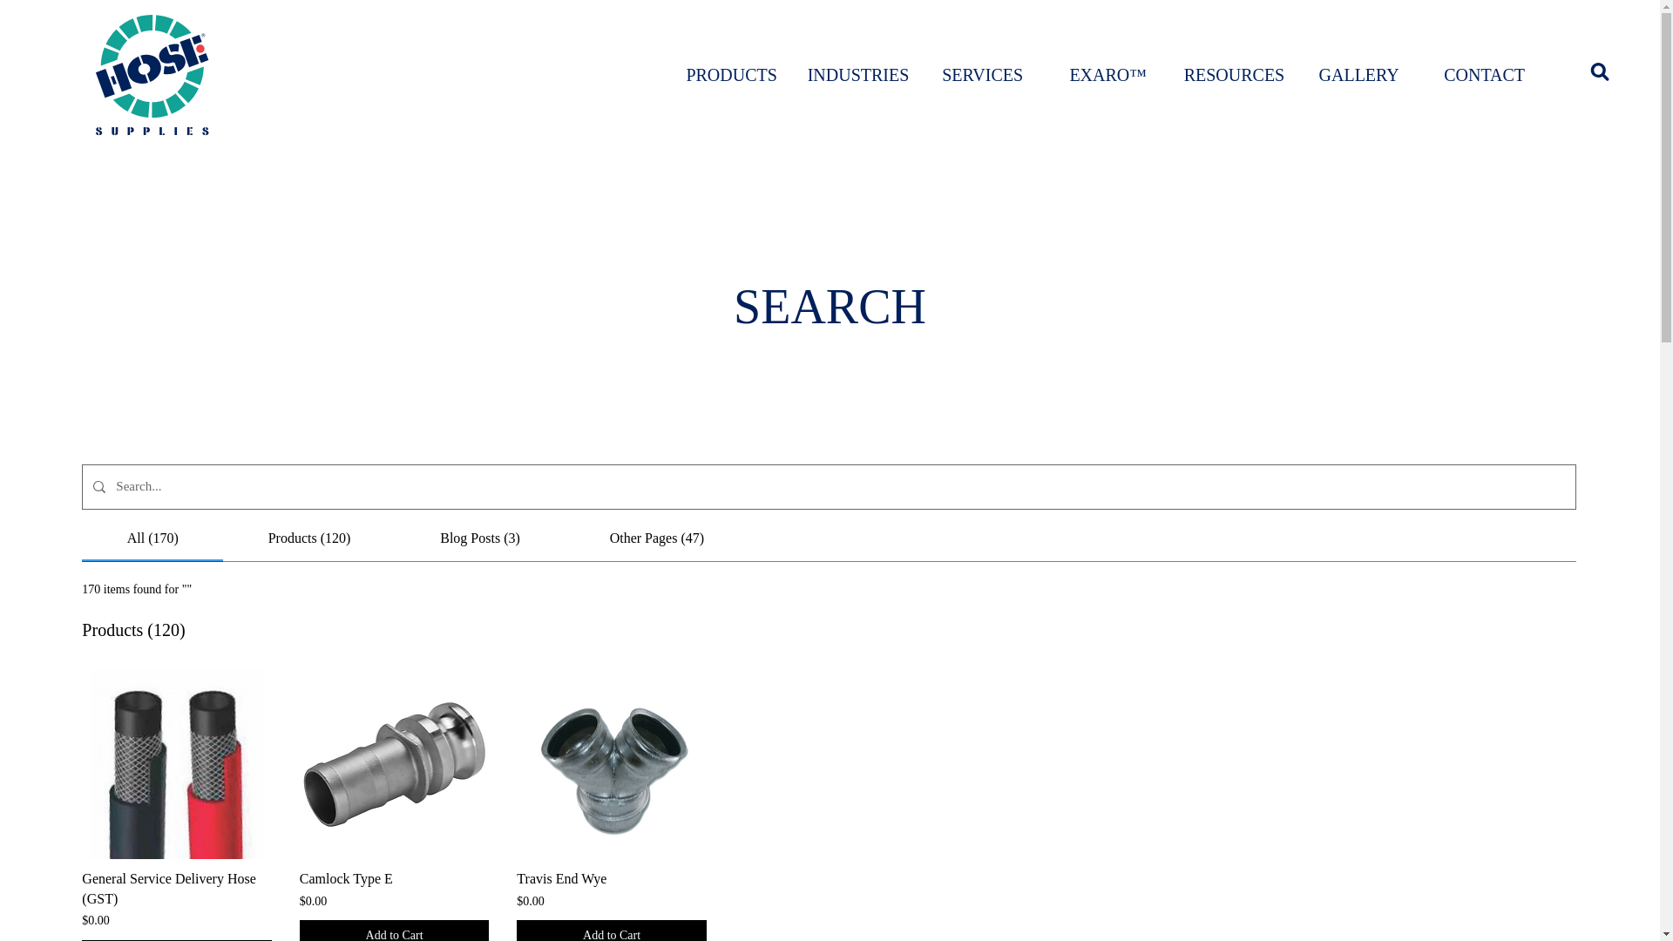 The width and height of the screenshot is (1673, 941). Describe the element at coordinates (612, 878) in the screenshot. I see `Travis End Wye` at that location.